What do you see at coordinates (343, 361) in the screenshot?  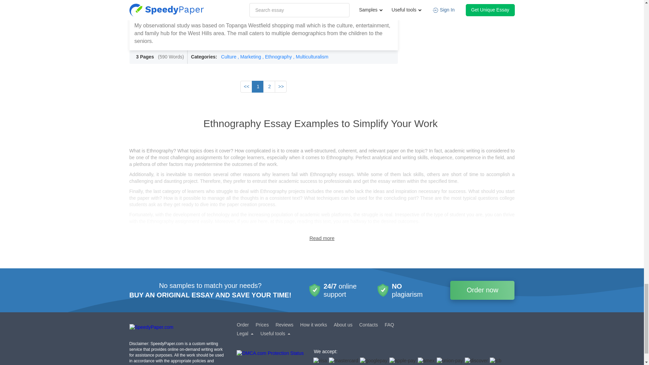 I see `mastercard` at bounding box center [343, 361].